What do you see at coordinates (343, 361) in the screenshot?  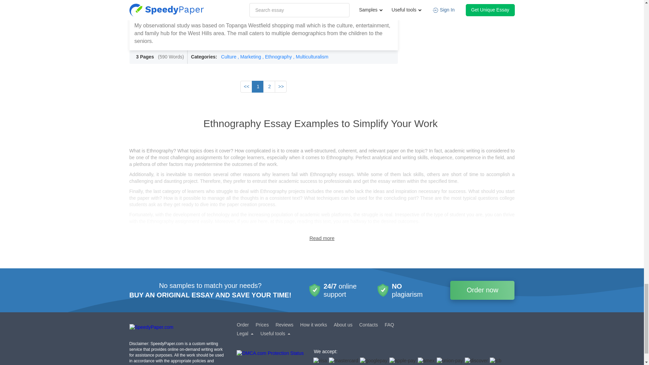 I see `mastercard` at bounding box center [343, 361].